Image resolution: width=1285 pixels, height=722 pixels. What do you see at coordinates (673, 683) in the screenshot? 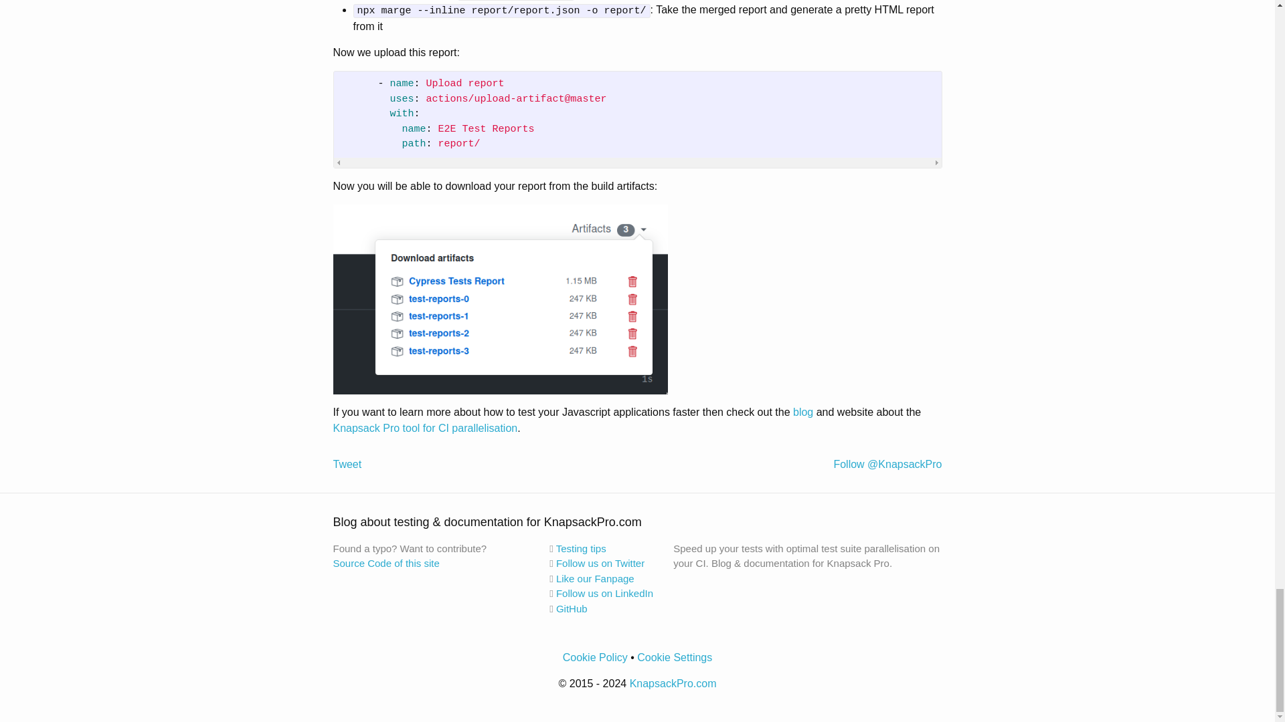
I see `KnapsackPro.com` at bounding box center [673, 683].